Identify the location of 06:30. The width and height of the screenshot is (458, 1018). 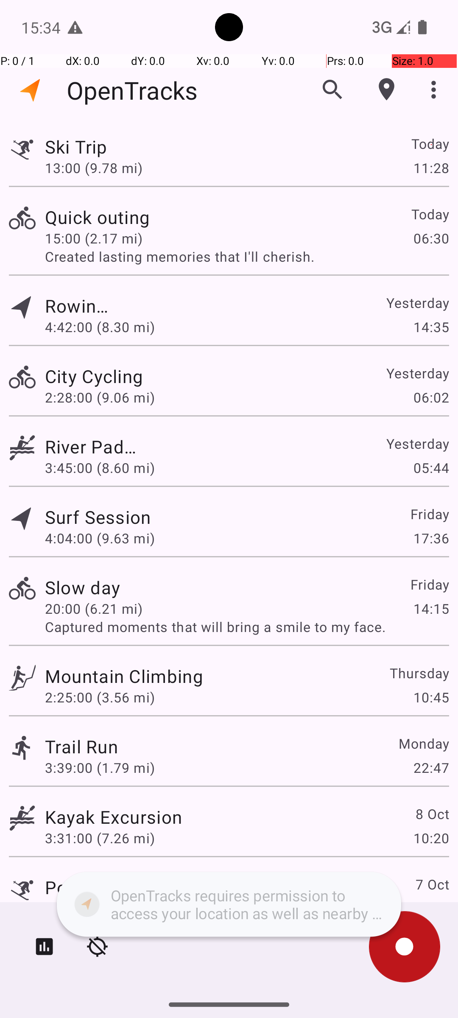
(431, 238).